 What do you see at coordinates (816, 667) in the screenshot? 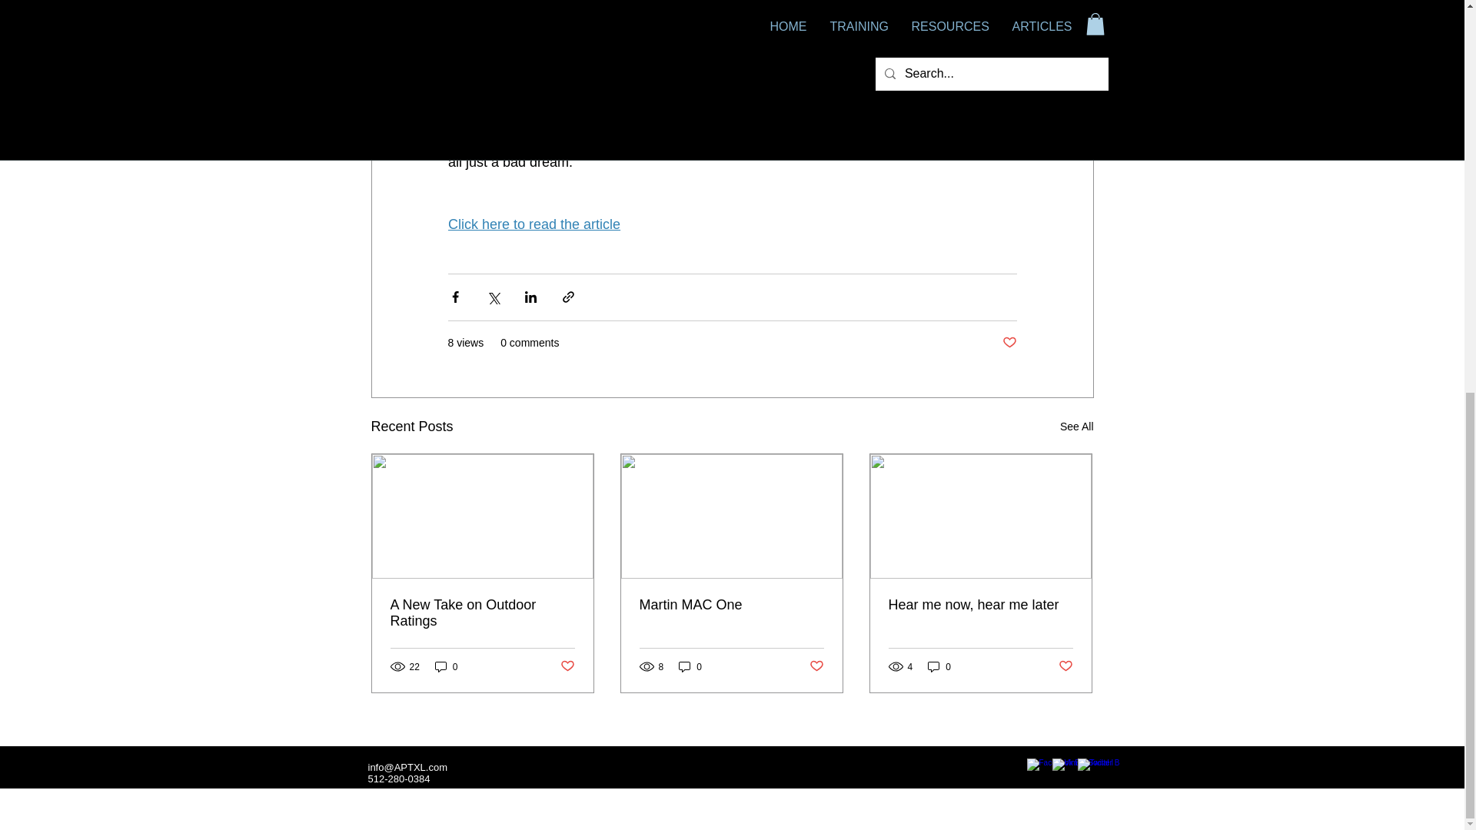
I see `Post not marked as liked` at bounding box center [816, 667].